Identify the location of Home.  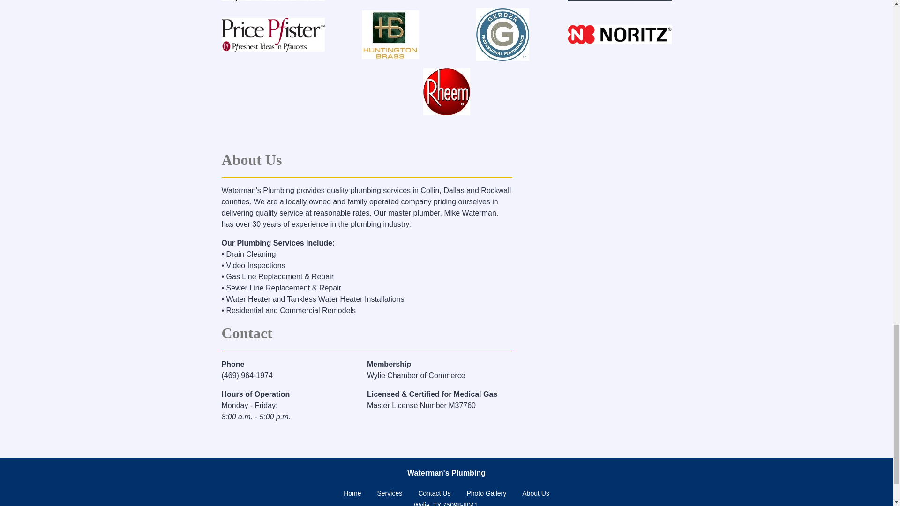
(352, 493).